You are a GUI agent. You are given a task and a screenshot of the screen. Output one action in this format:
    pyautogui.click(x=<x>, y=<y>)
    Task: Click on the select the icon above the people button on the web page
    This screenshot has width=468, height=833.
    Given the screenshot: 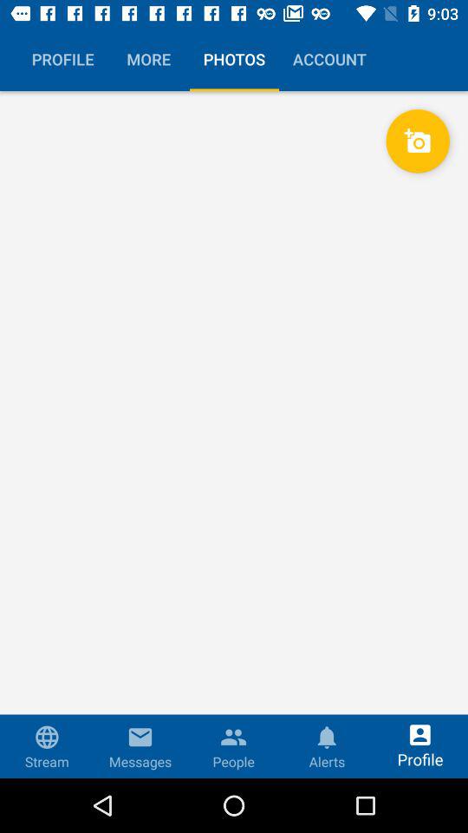 What is the action you would take?
    pyautogui.click(x=233, y=732)
    